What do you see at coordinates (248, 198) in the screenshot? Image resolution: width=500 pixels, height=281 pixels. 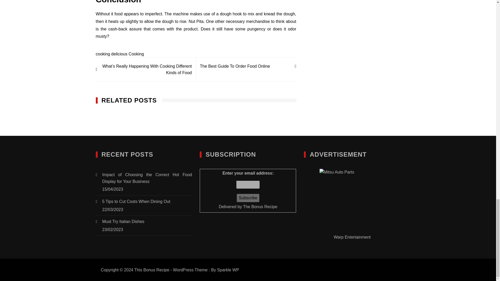 I see `Subscribe` at bounding box center [248, 198].